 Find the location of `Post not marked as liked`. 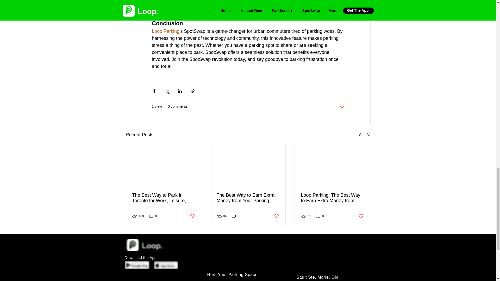

Post not marked as liked is located at coordinates (342, 106).